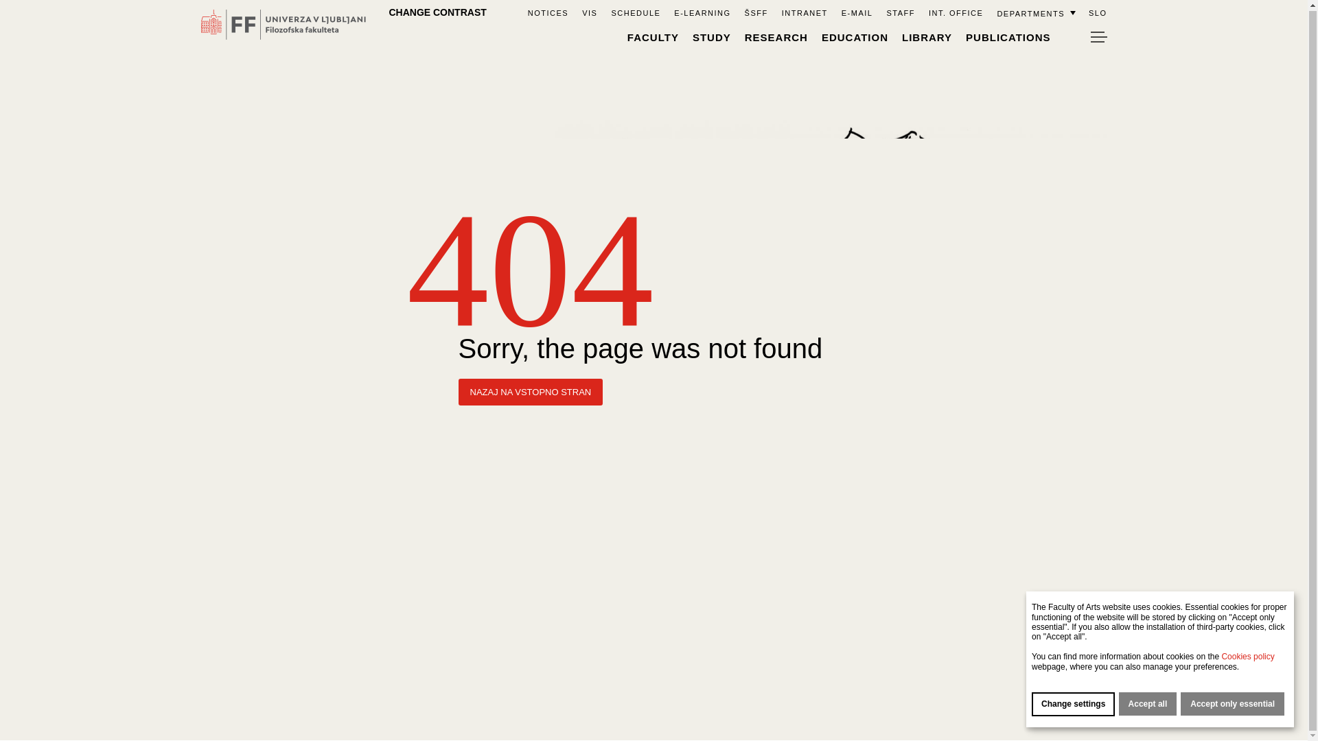 The height and width of the screenshot is (741, 1318). I want to click on RESEARCH, so click(776, 36).